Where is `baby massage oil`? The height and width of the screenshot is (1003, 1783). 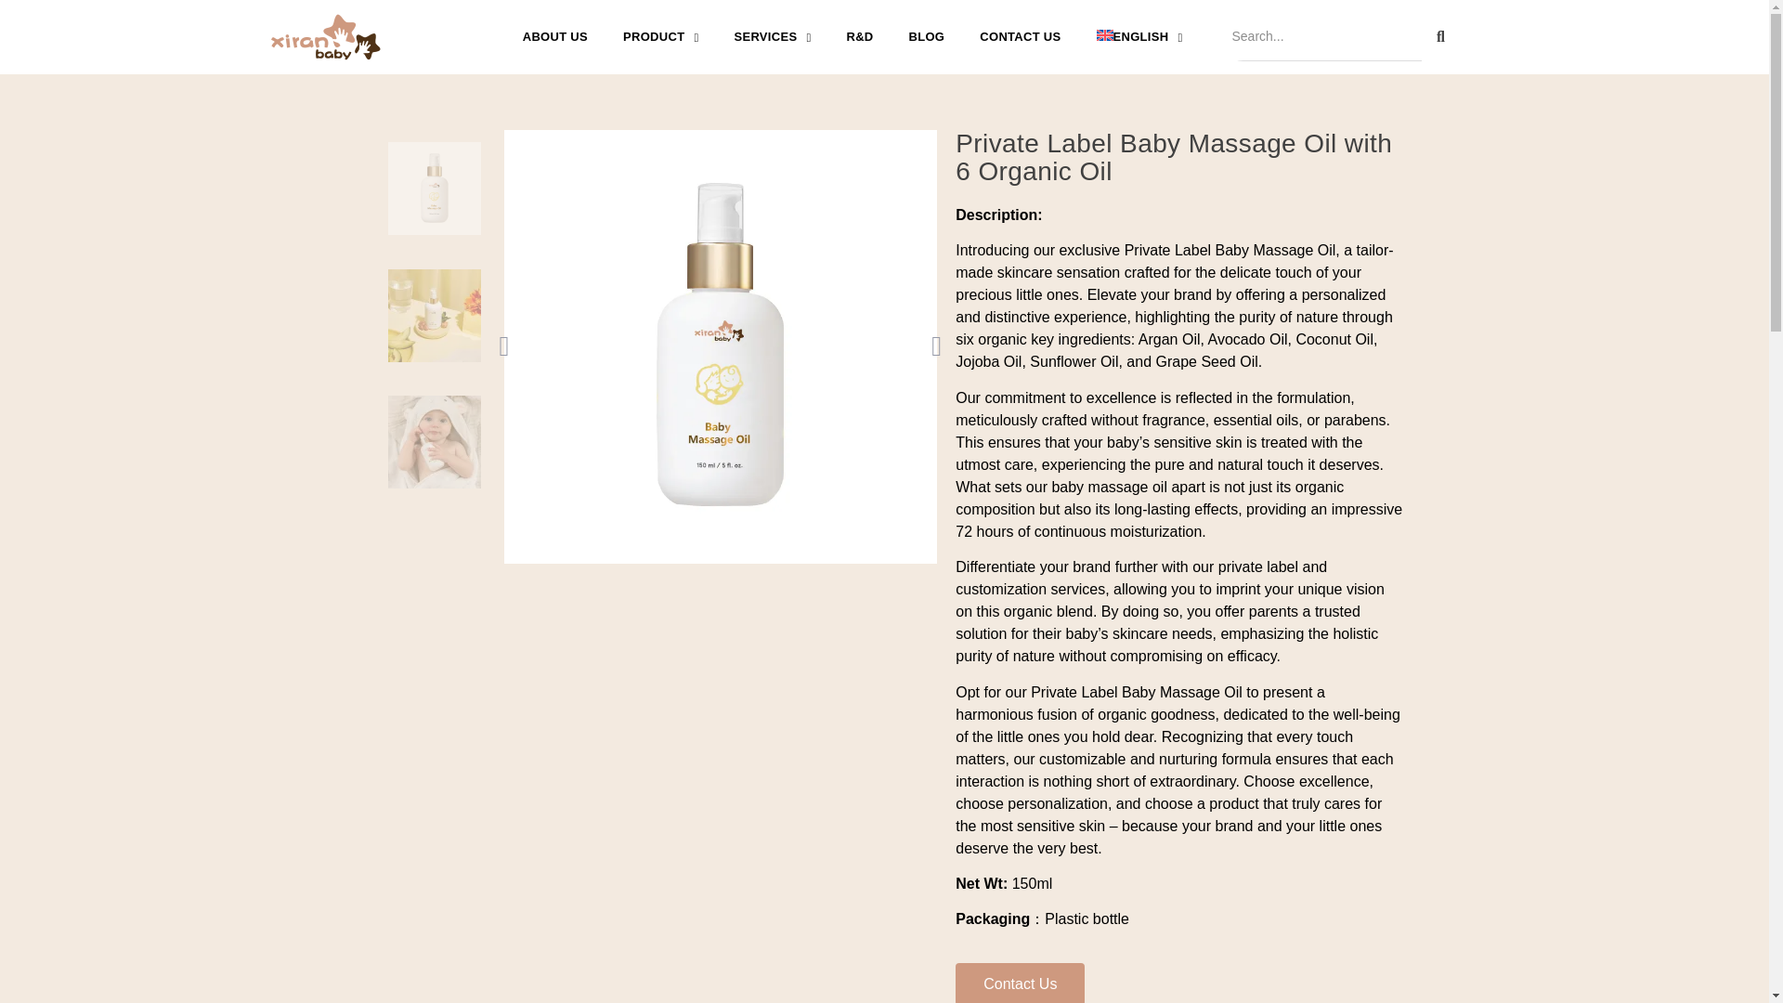 baby massage oil is located at coordinates (435, 188).